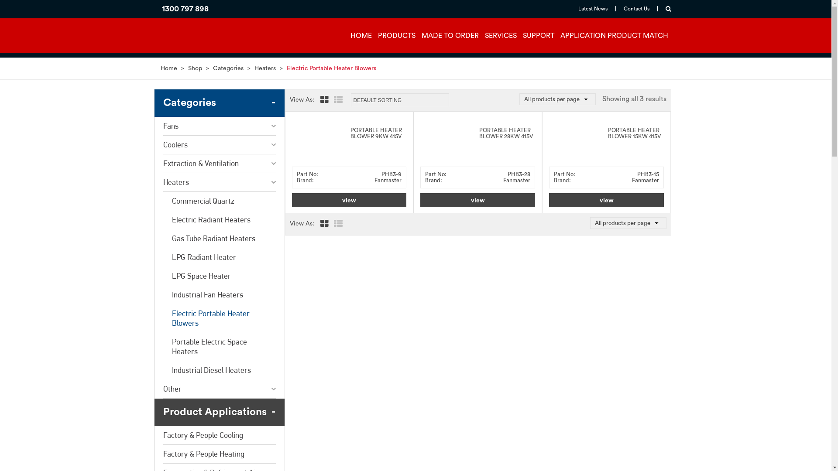 The height and width of the screenshot is (471, 838). What do you see at coordinates (539, 37) in the screenshot?
I see `SUPPORT` at bounding box center [539, 37].